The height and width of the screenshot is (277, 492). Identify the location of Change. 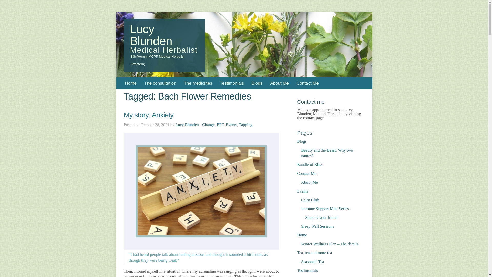
(208, 125).